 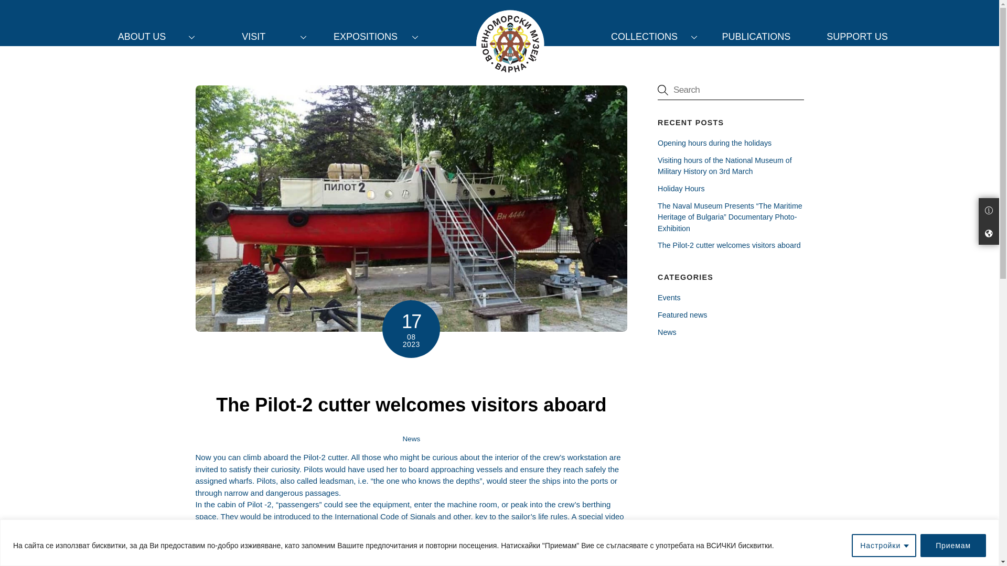 I want to click on COLLECTIONS, so click(x=649, y=36).